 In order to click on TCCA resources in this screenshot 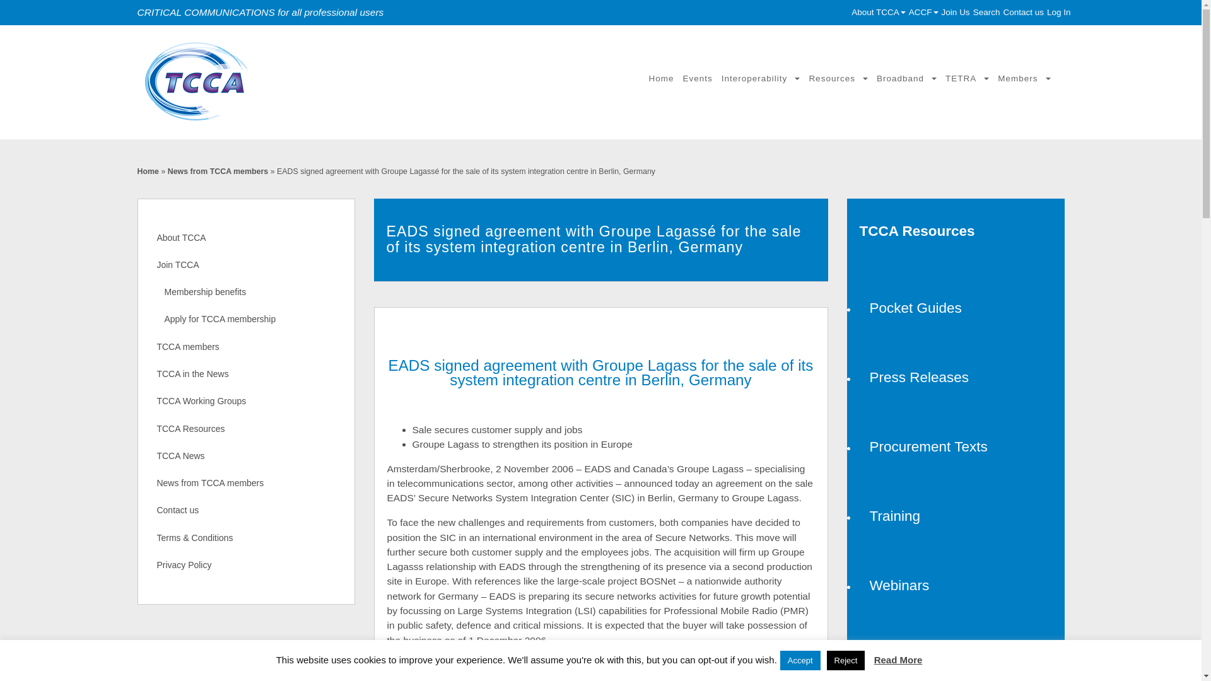, I will do `click(955, 231)`.